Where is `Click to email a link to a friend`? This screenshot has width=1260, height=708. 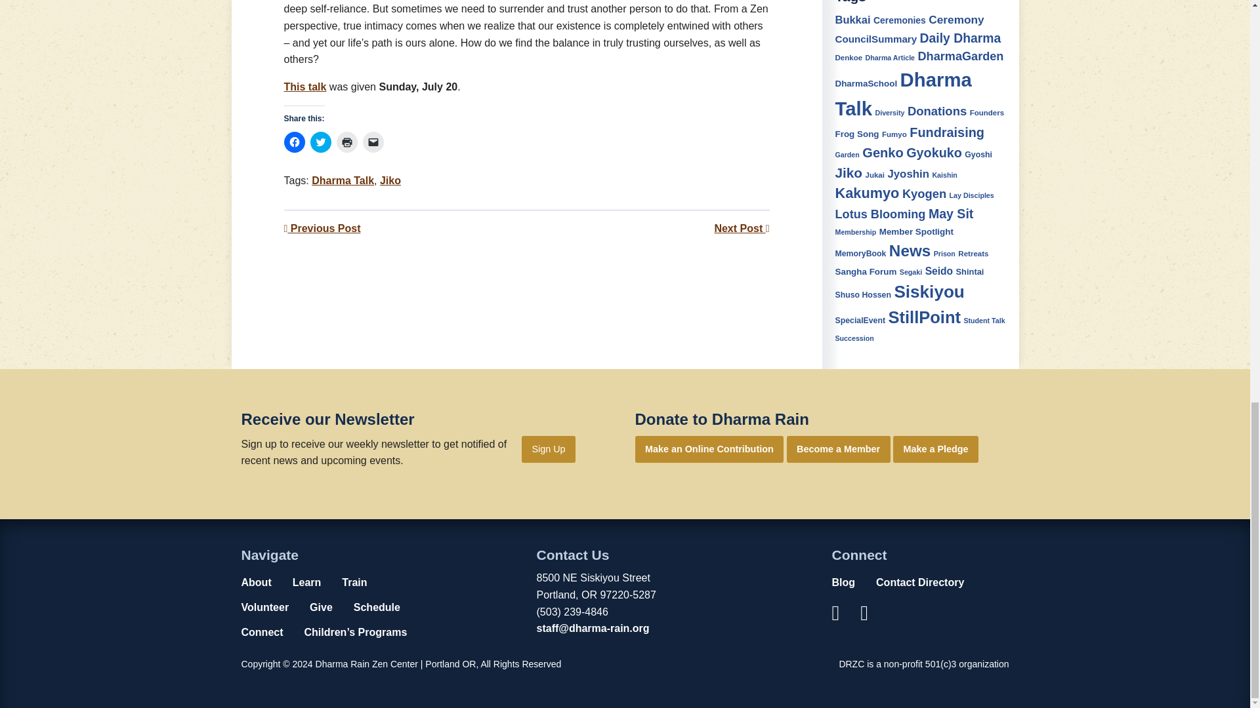
Click to email a link to a friend is located at coordinates (373, 142).